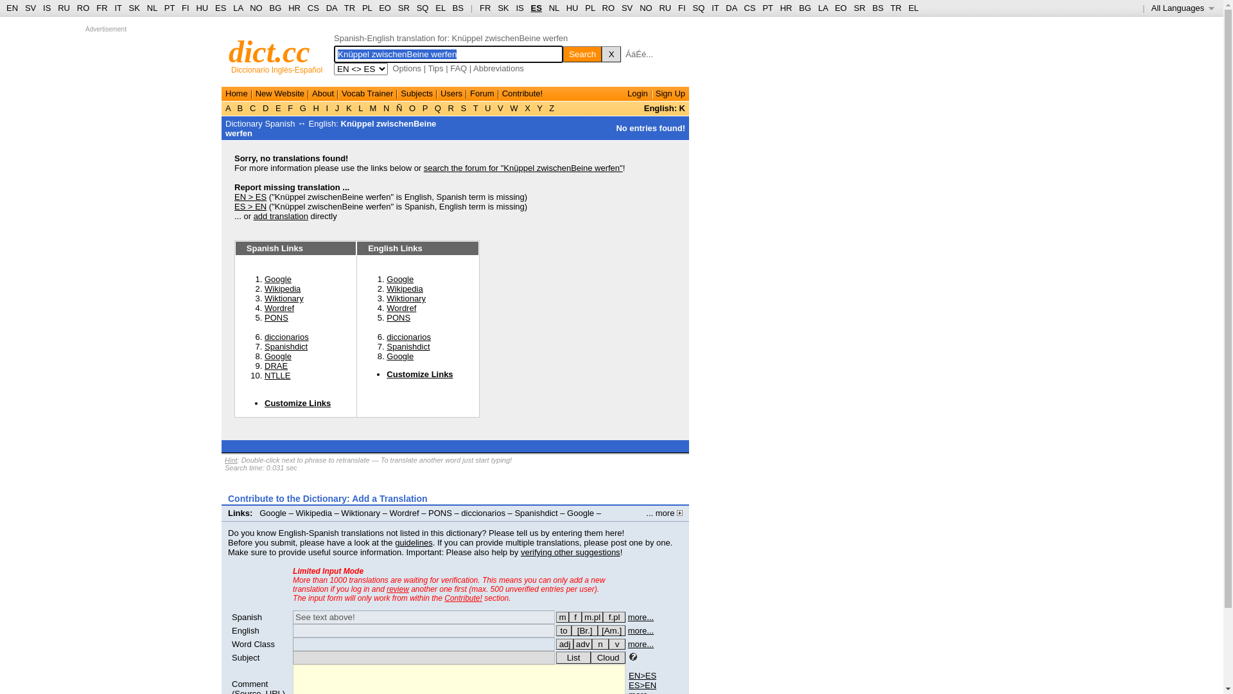 The width and height of the screenshot is (1233, 694). I want to click on B, so click(240, 108).